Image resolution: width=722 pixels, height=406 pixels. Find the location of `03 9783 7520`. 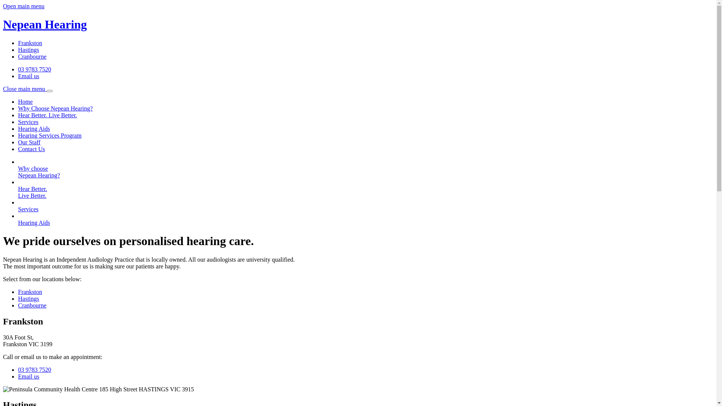

03 9783 7520 is located at coordinates (35, 69).